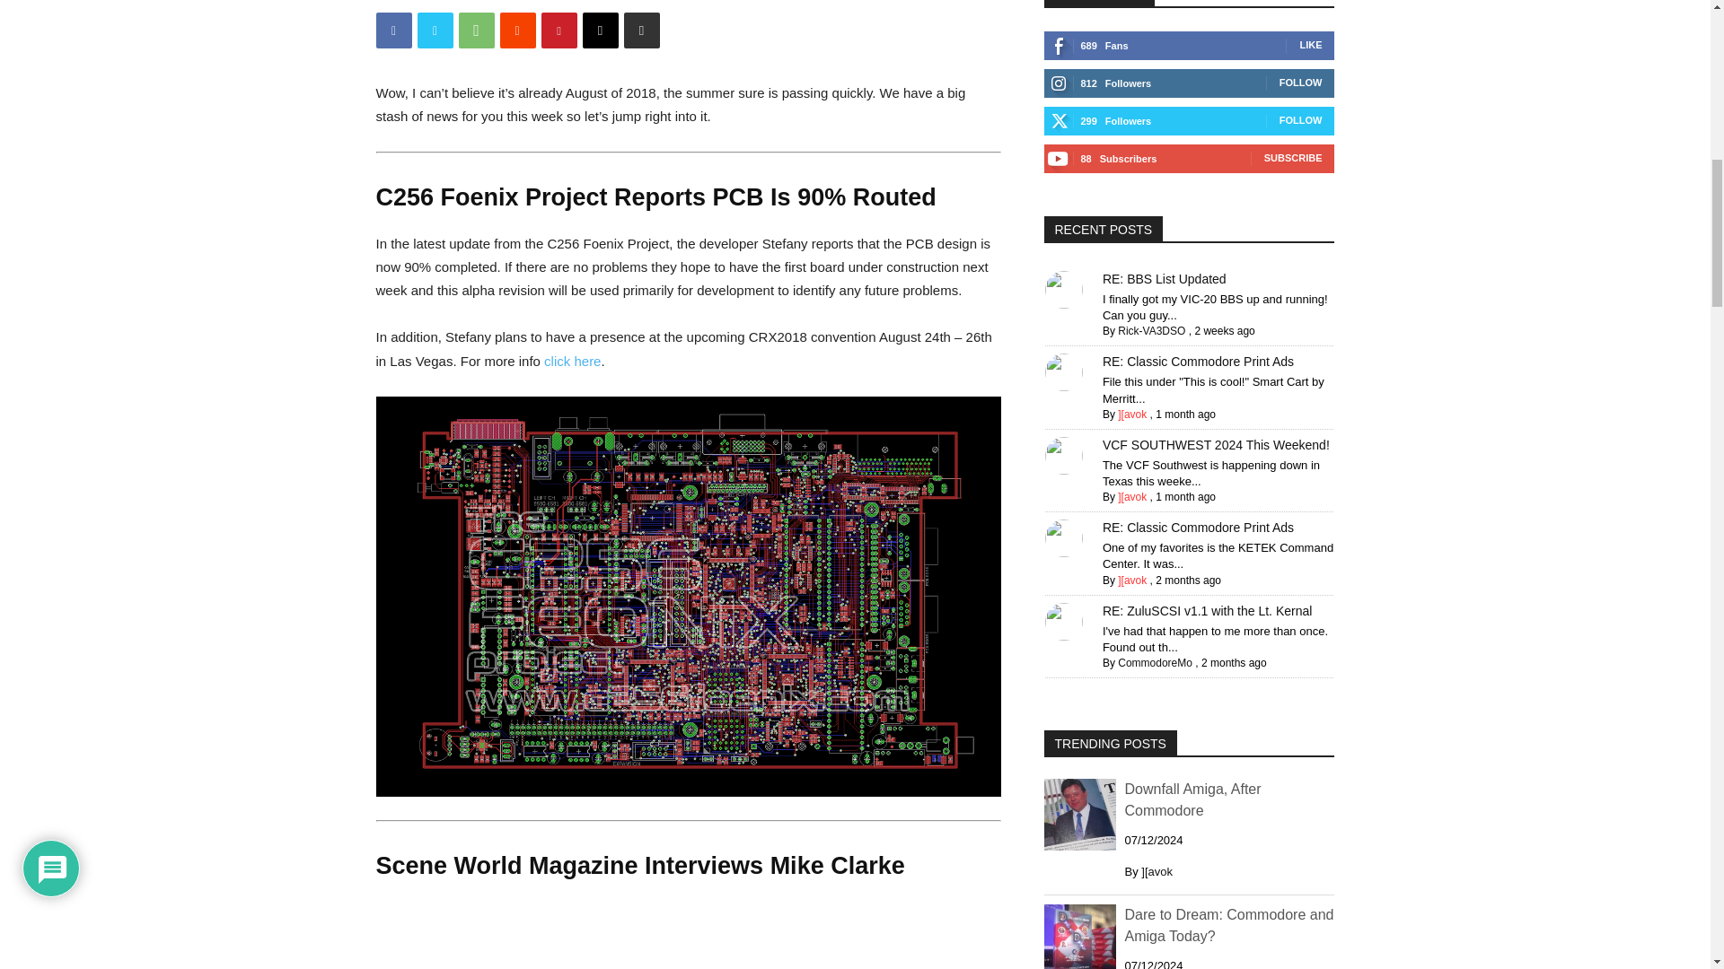  Describe the element at coordinates (435, 31) in the screenshot. I see `Twitter` at that location.